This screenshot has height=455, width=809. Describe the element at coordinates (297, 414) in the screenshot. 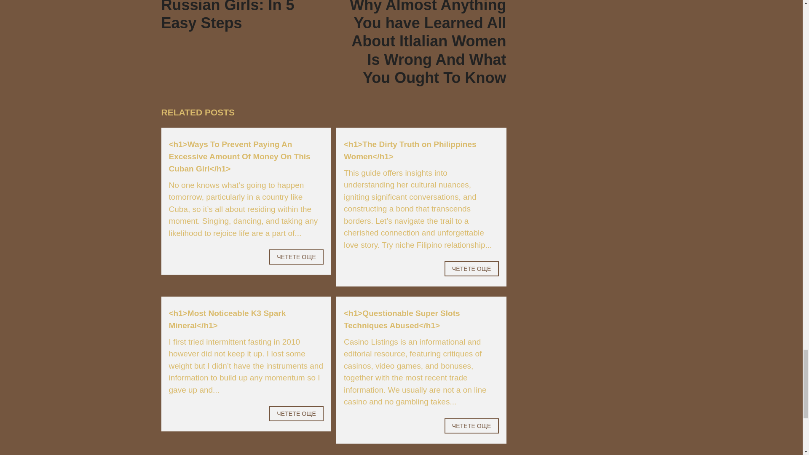

I see `Questionable Super Slots Techniques Abused` at that location.